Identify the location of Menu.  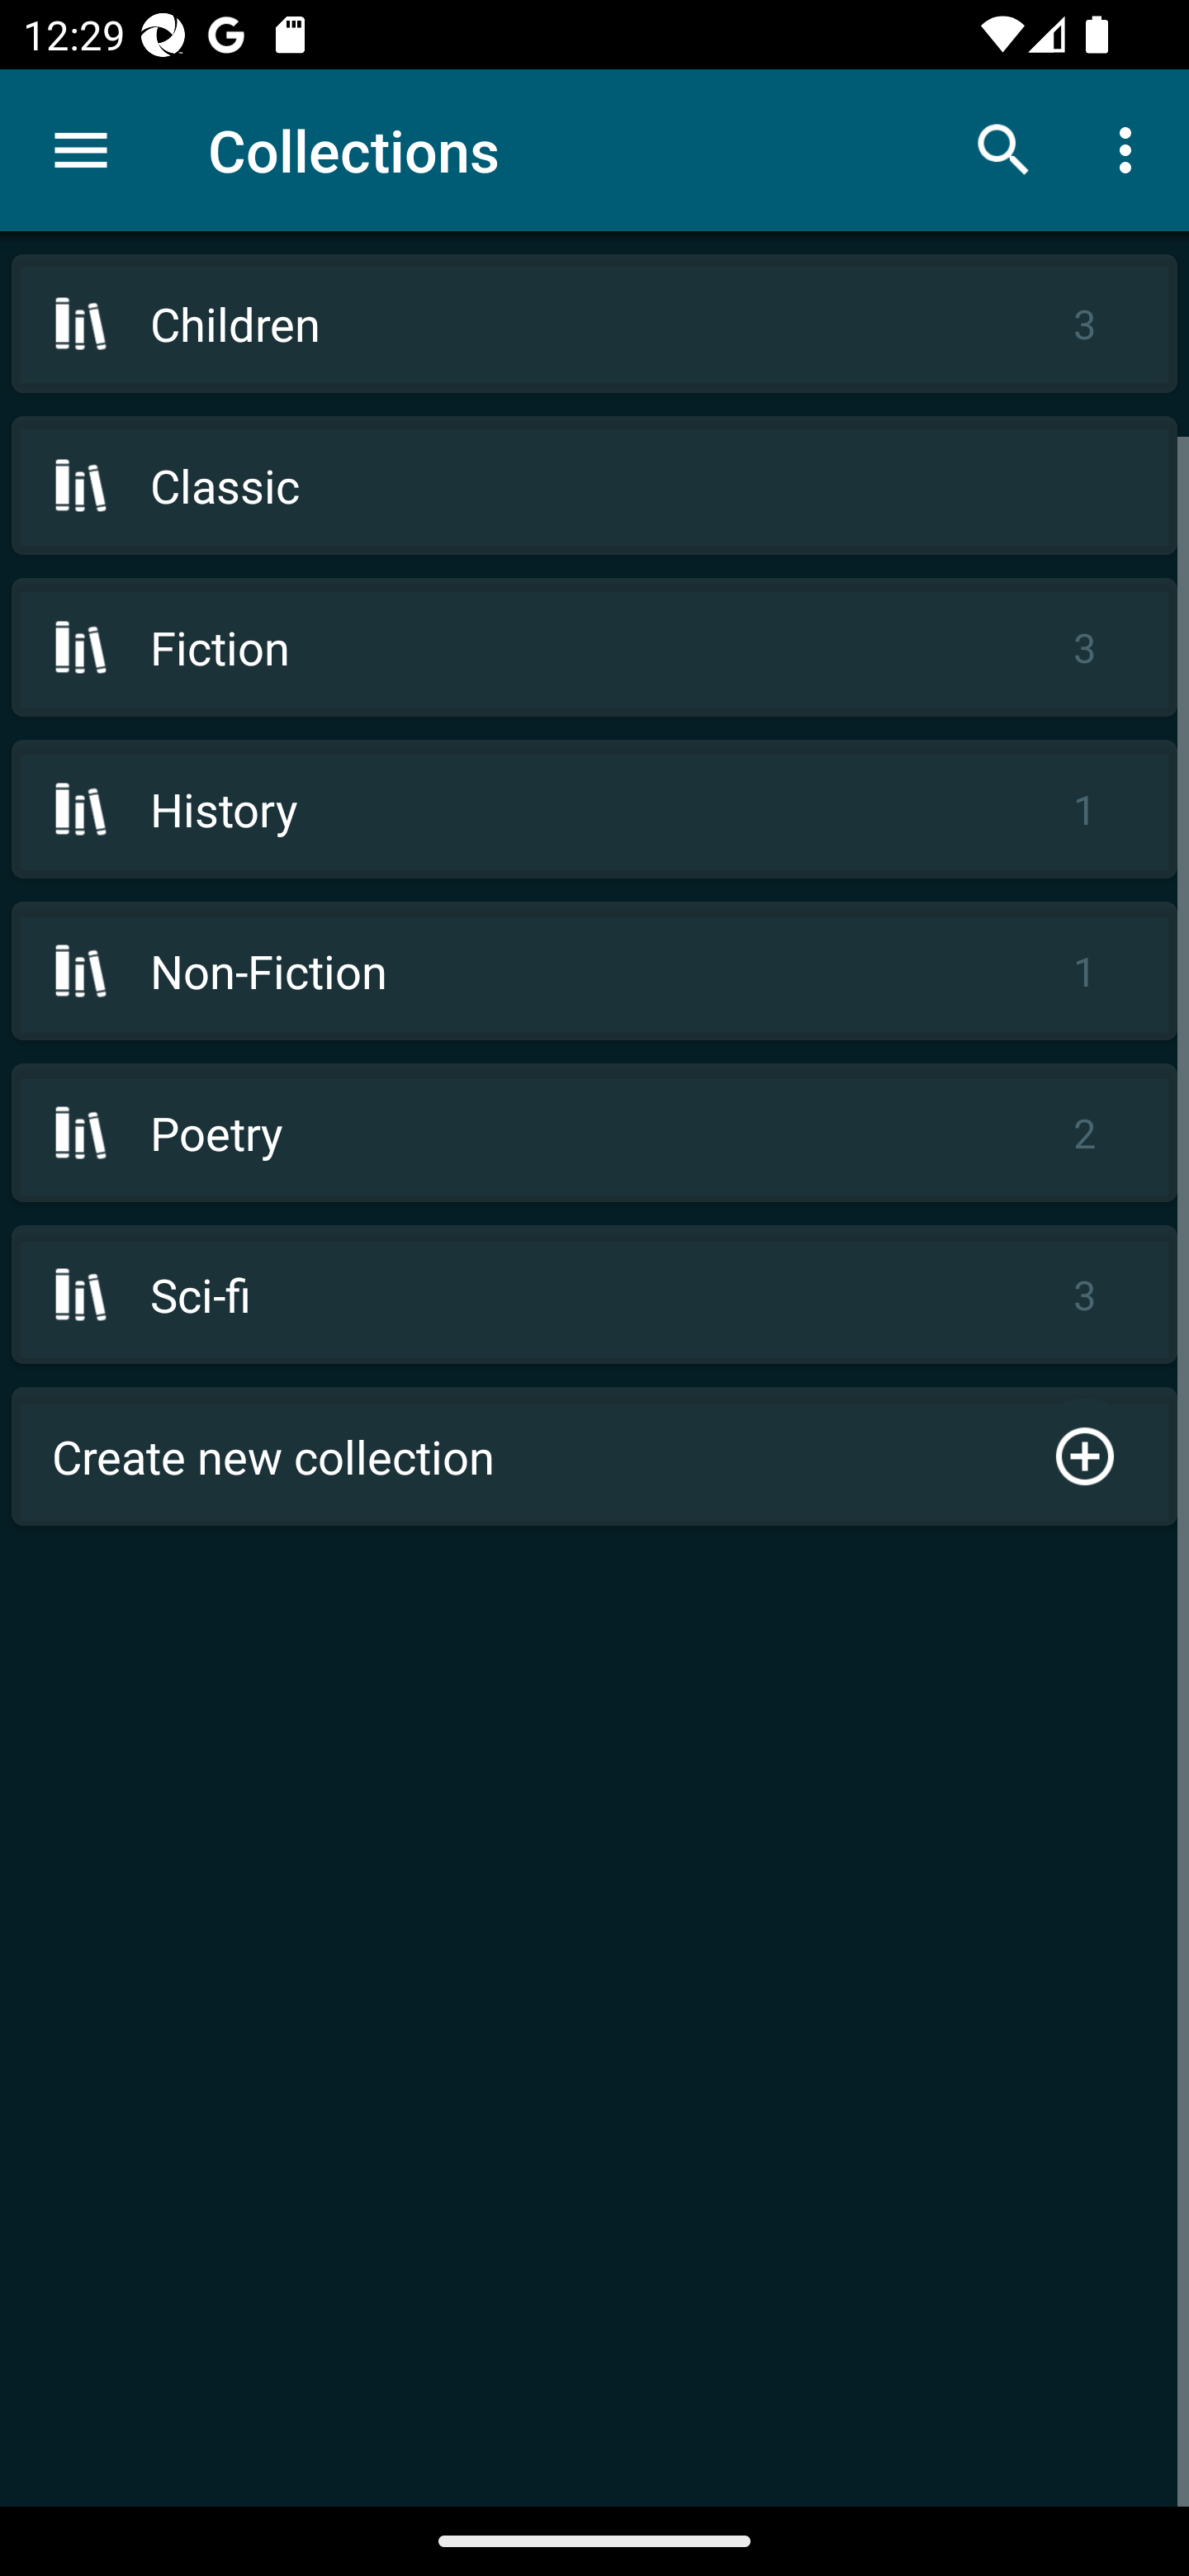
(81, 150).